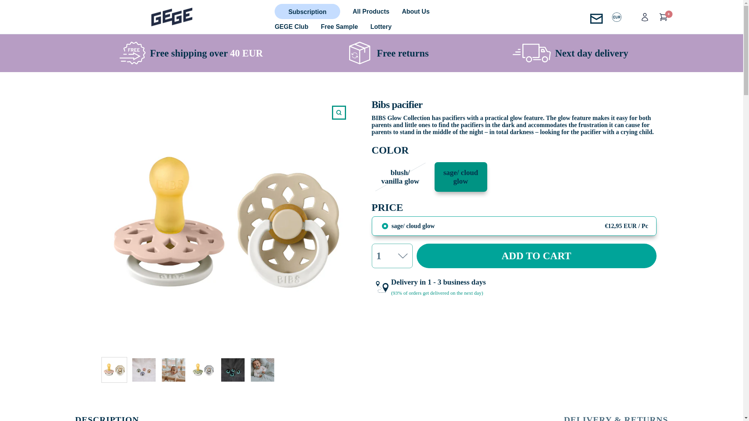  Describe the element at coordinates (536, 256) in the screenshot. I see `ADD TO CART` at that location.